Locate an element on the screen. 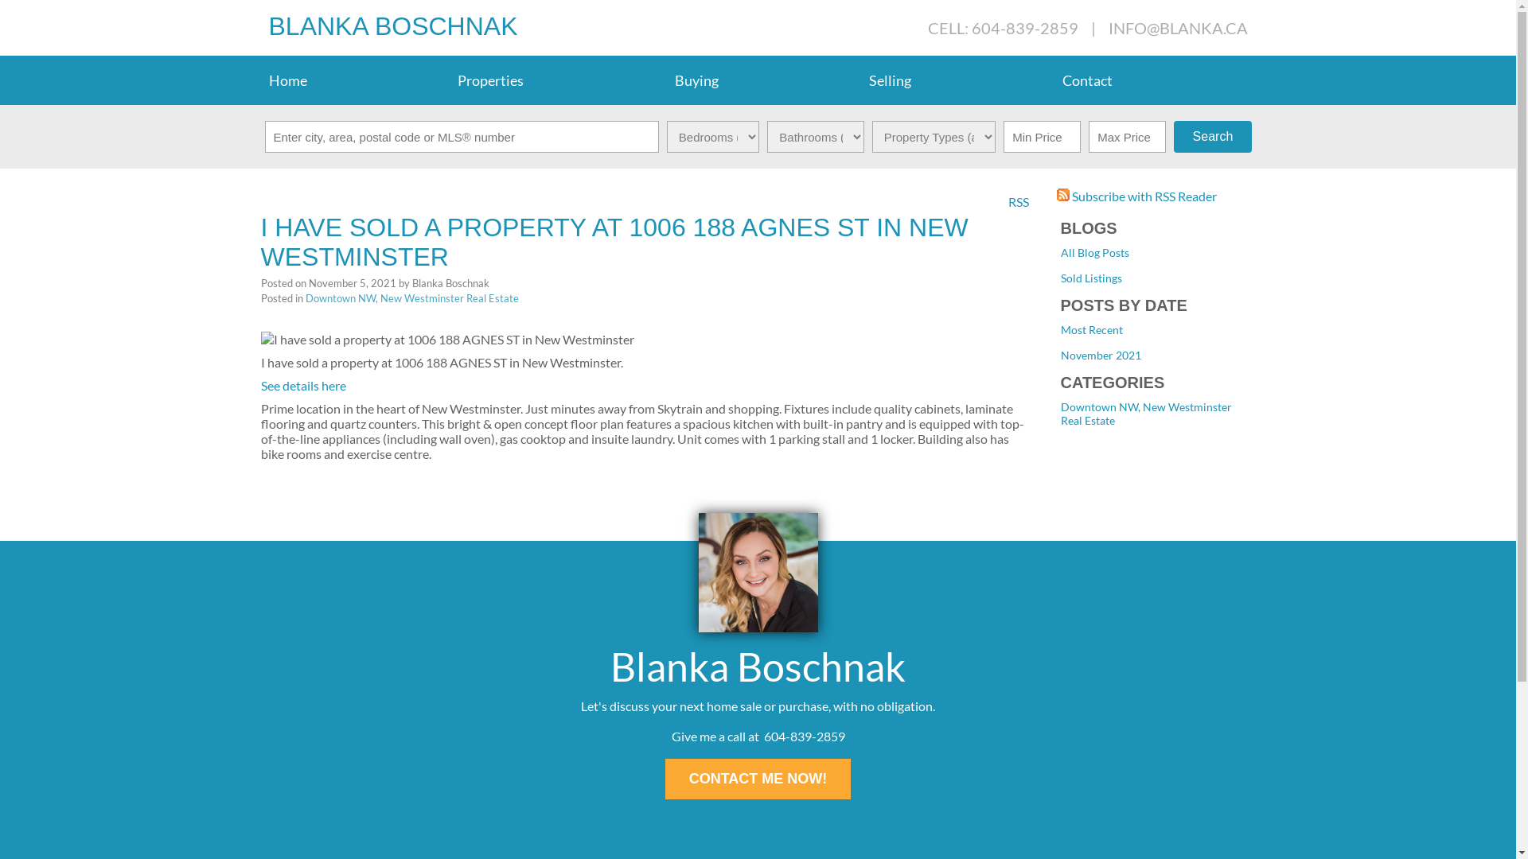 The width and height of the screenshot is (1528, 859). CONTACT ME NOW! is located at coordinates (758, 779).